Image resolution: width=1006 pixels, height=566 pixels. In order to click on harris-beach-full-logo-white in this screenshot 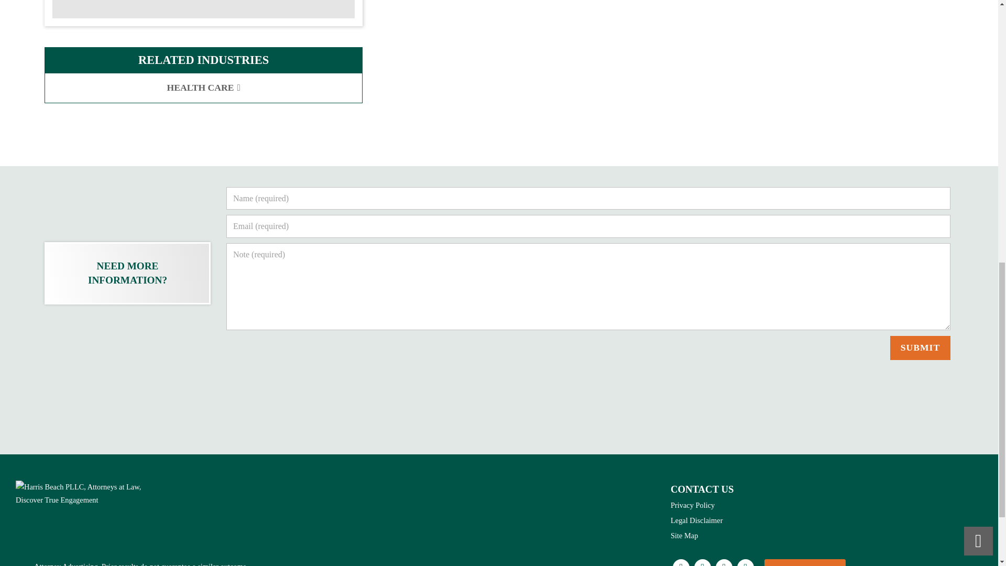, I will do `click(81, 494)`.